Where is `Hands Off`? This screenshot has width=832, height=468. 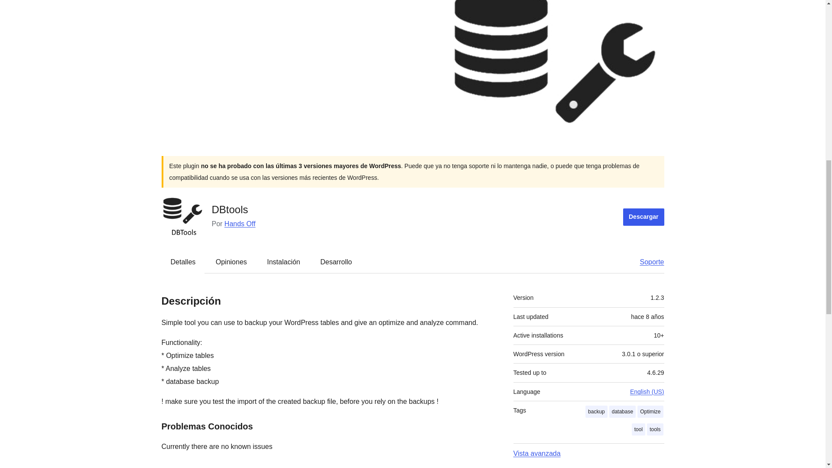 Hands Off is located at coordinates (240, 224).